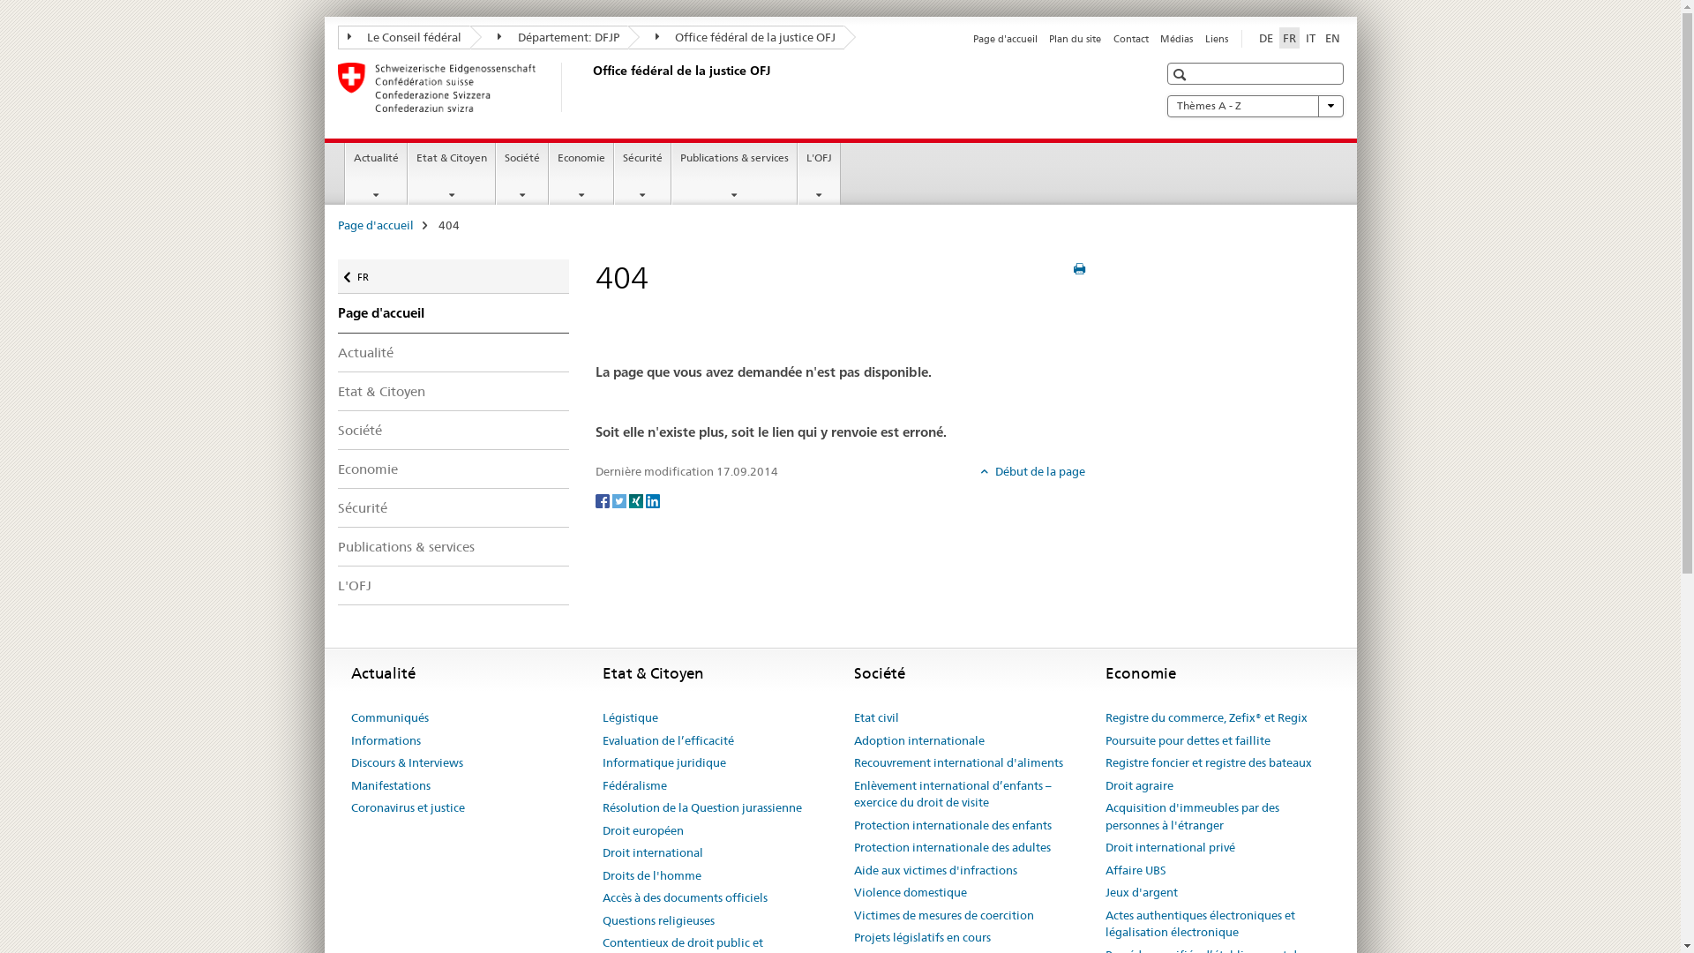  What do you see at coordinates (734, 174) in the screenshot?
I see `Publications & services` at bounding box center [734, 174].